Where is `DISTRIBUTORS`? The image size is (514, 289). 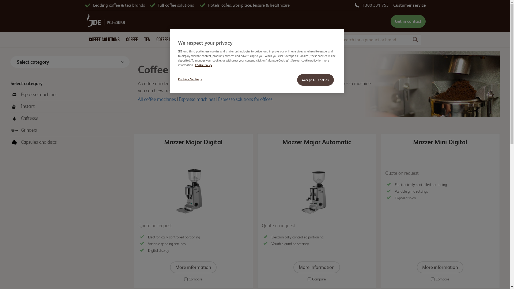 DISTRIBUTORS is located at coordinates (224, 42).